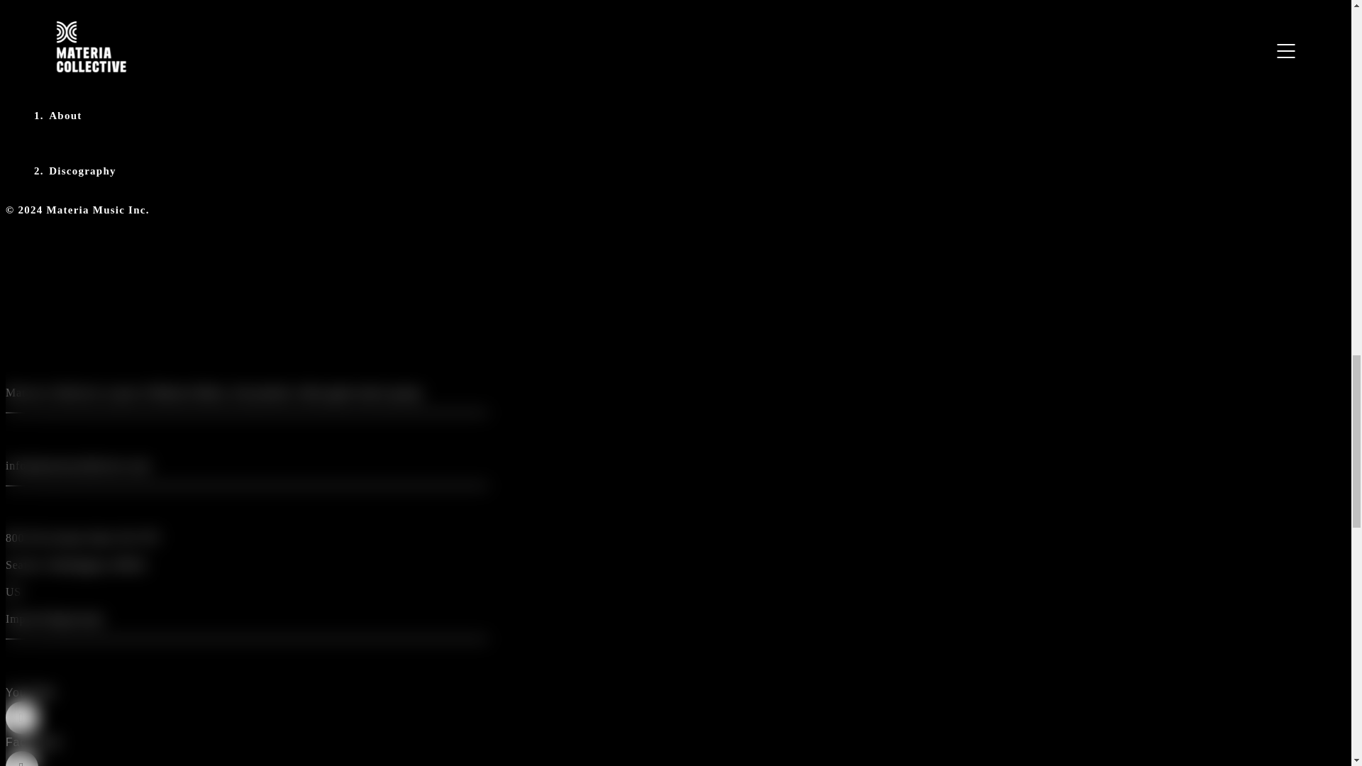  What do you see at coordinates (246, 750) in the screenshot?
I see `Facebook` at bounding box center [246, 750].